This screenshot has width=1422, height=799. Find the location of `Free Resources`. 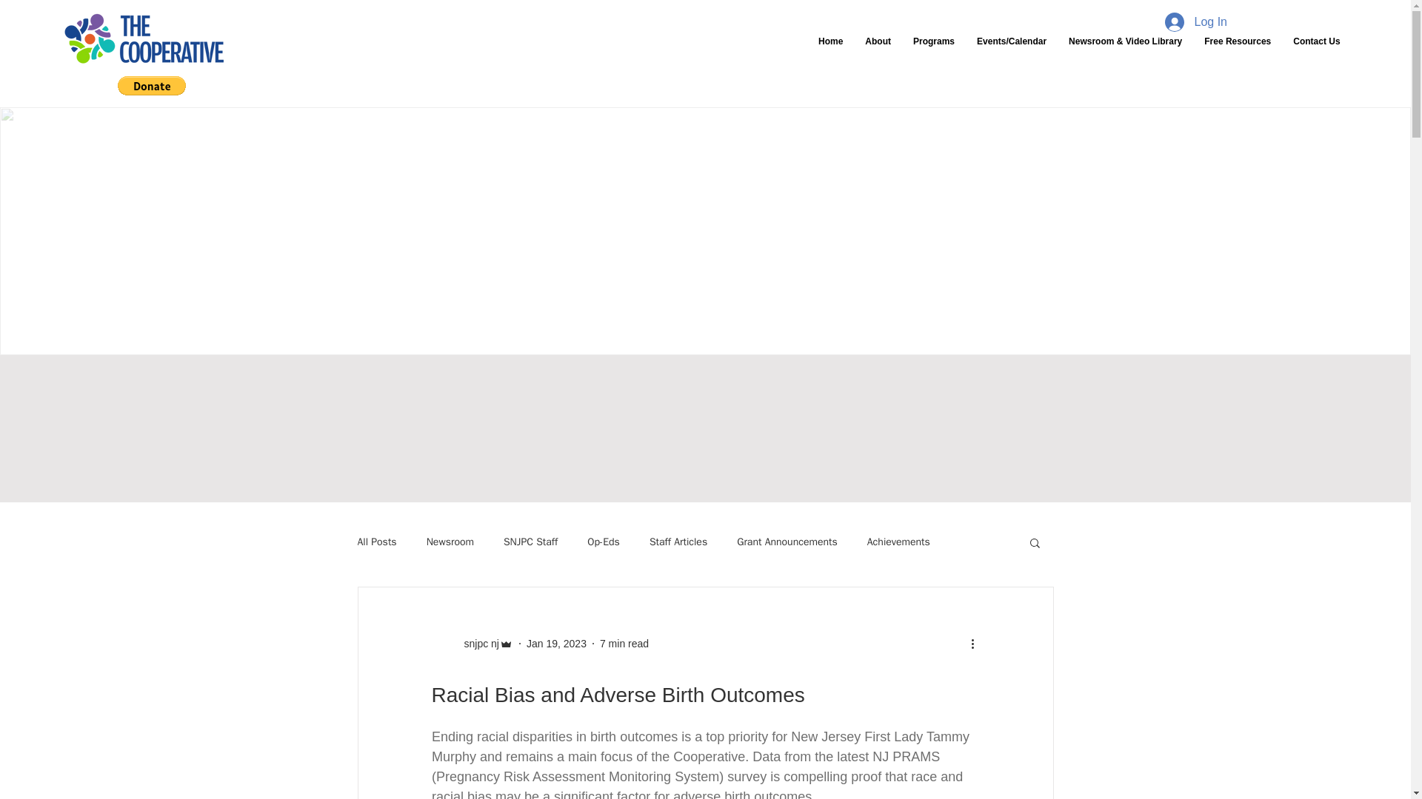

Free Resources is located at coordinates (1237, 53).